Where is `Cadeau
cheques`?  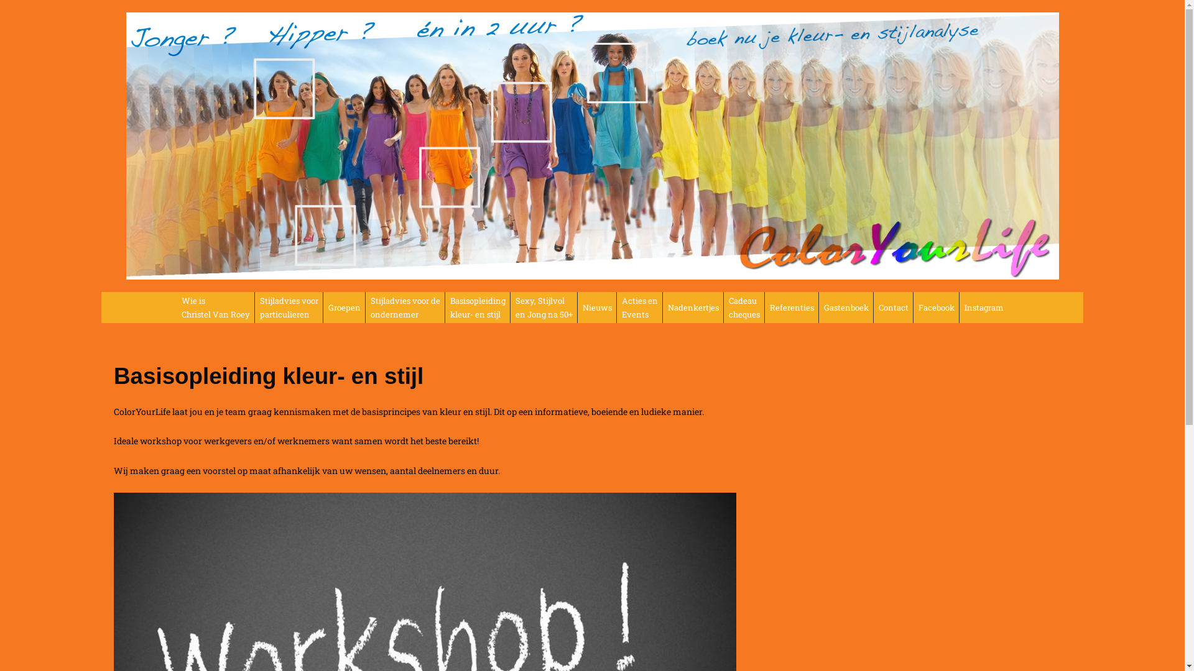
Cadeau
cheques is located at coordinates (744, 308).